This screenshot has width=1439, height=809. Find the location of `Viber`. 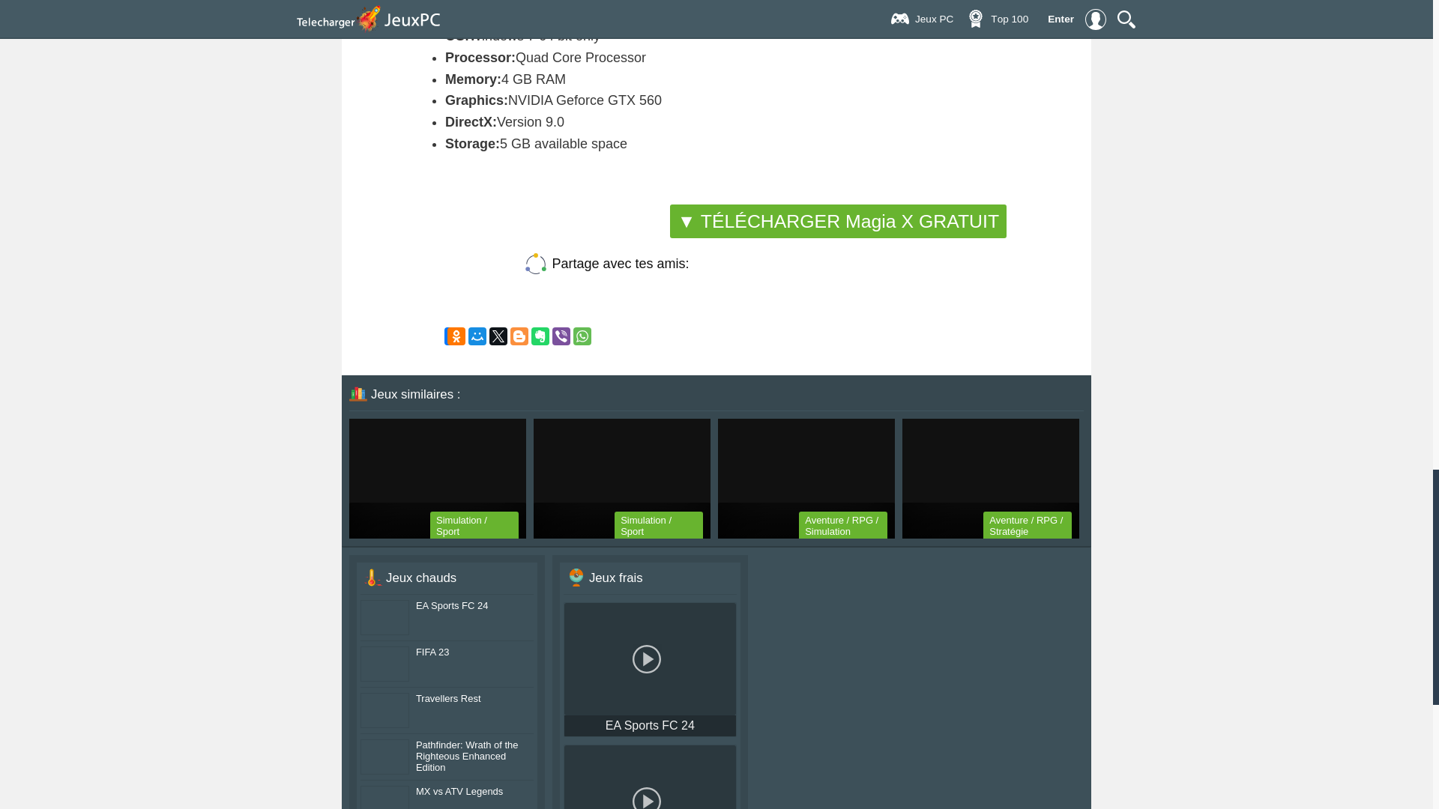

Viber is located at coordinates (561, 336).